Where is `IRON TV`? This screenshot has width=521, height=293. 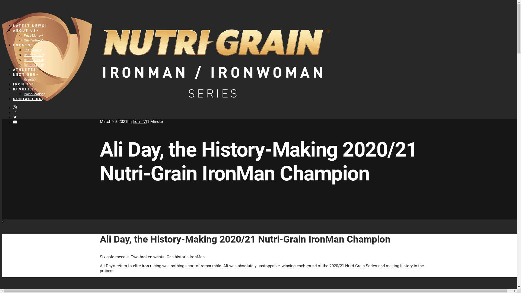
IRON TV is located at coordinates (24, 84).